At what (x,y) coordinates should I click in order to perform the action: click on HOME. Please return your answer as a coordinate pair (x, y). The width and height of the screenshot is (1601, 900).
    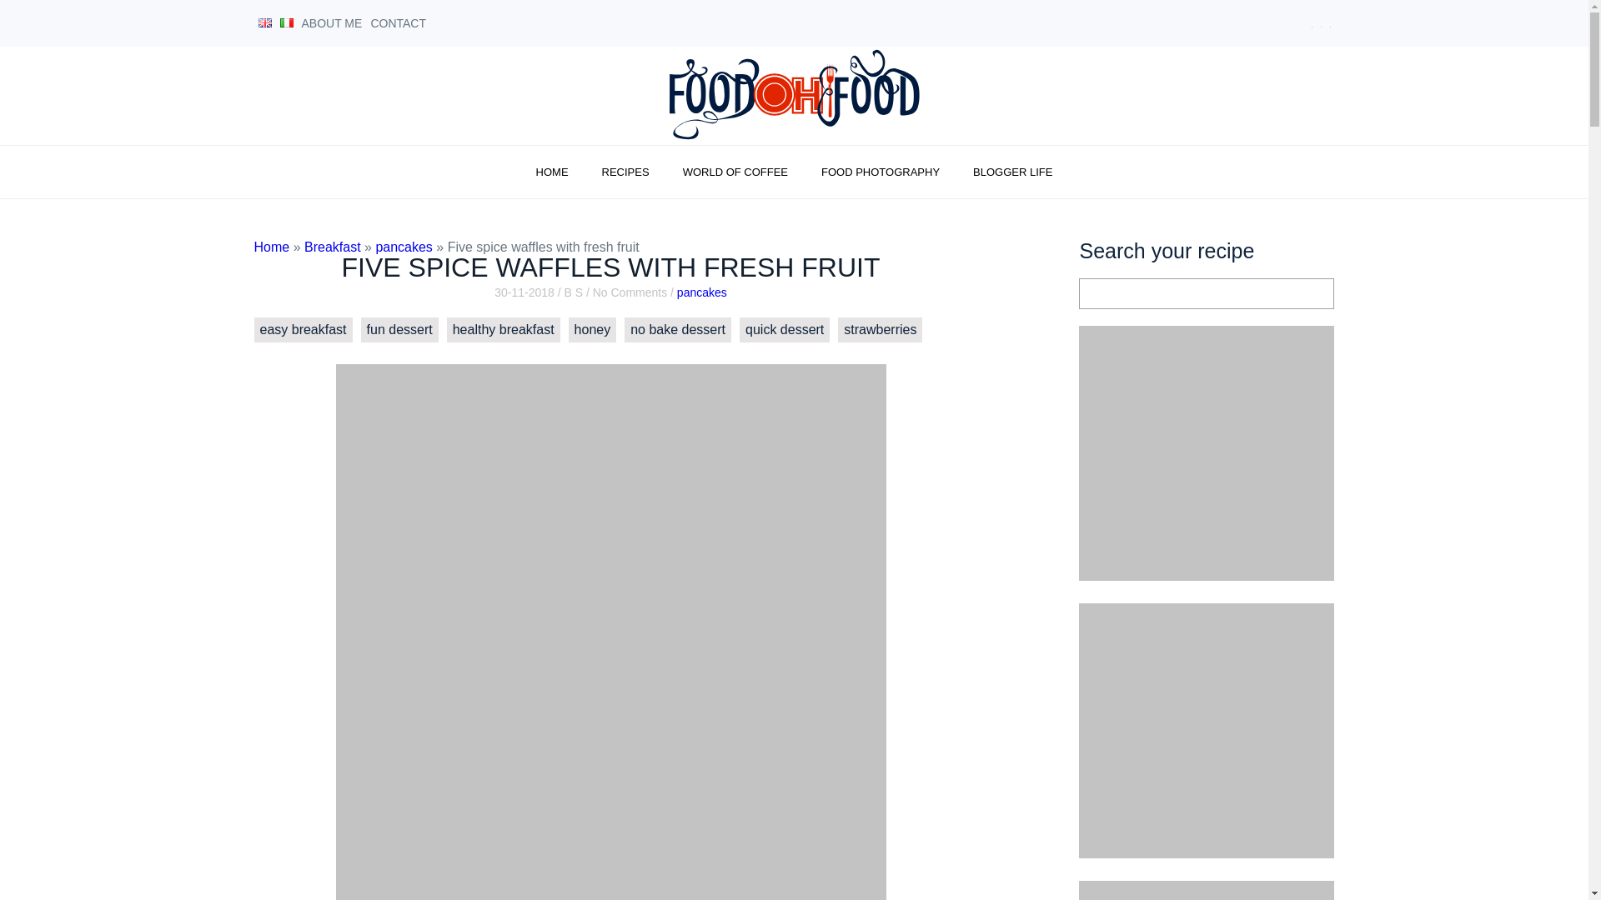
    Looking at the image, I should click on (552, 172).